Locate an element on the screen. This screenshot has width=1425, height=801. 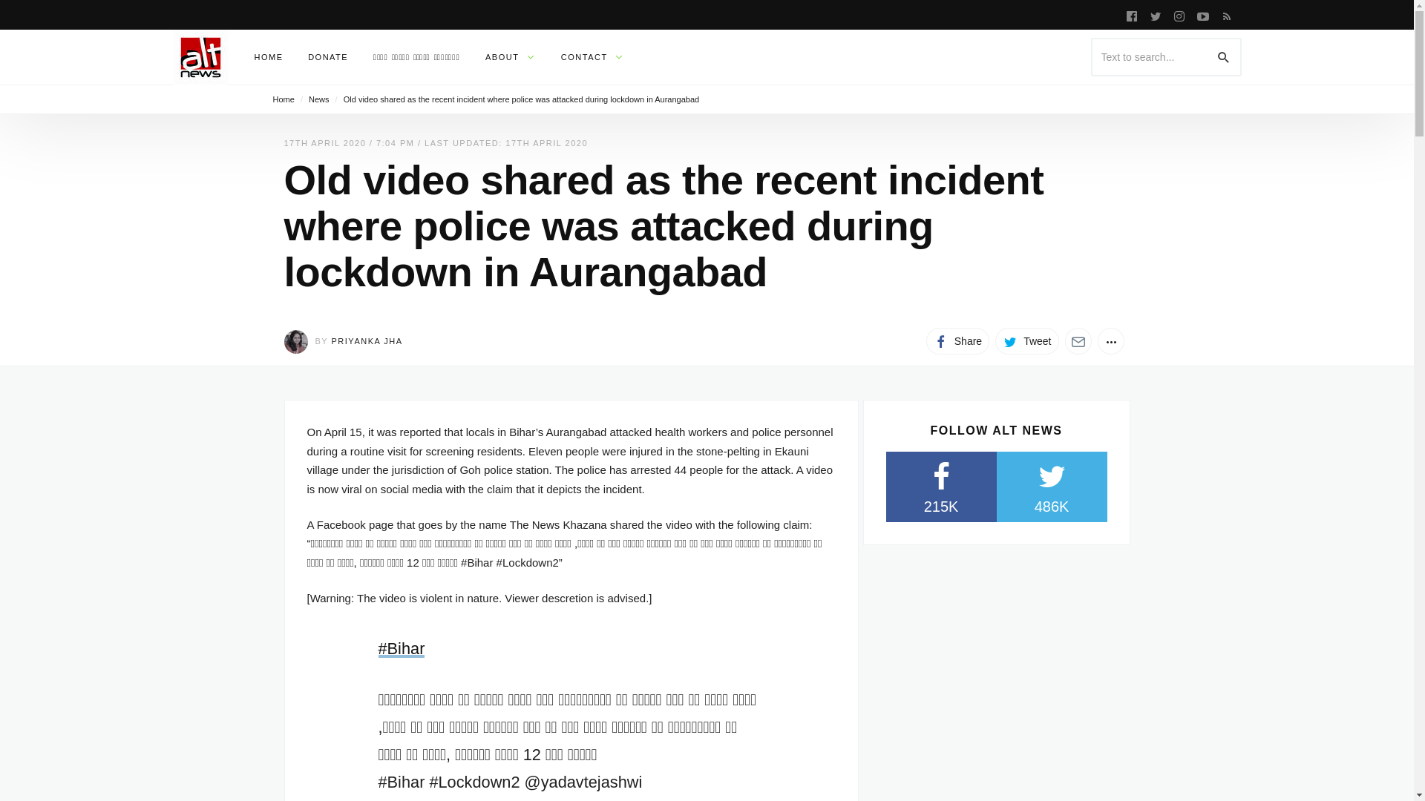
Share on Twitter is located at coordinates (1026, 341).